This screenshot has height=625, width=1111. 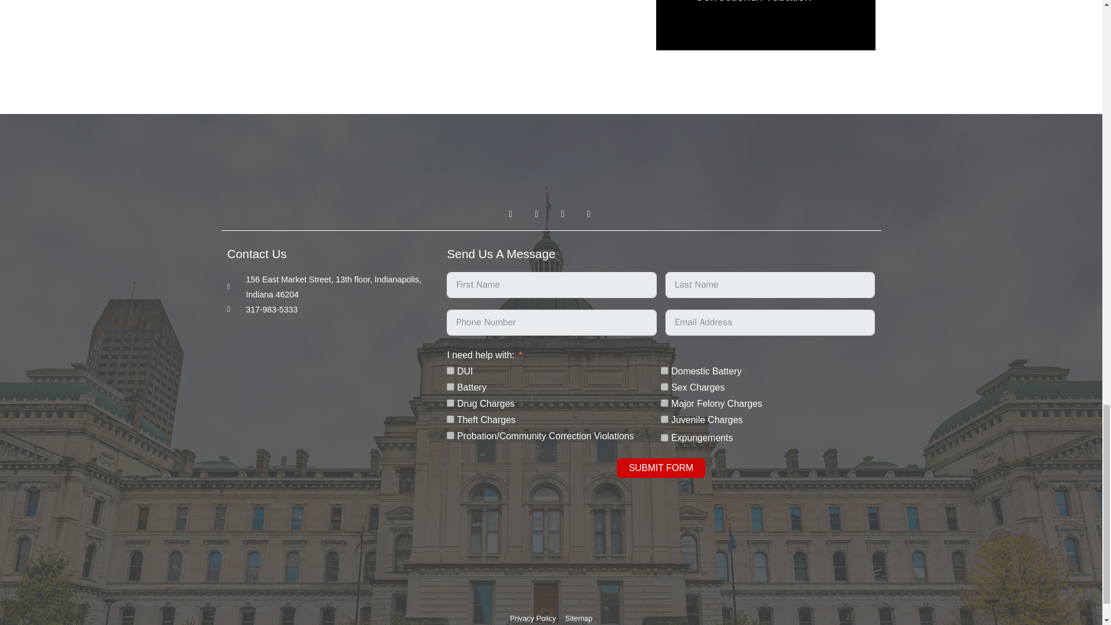 I want to click on DUI, so click(x=450, y=370).